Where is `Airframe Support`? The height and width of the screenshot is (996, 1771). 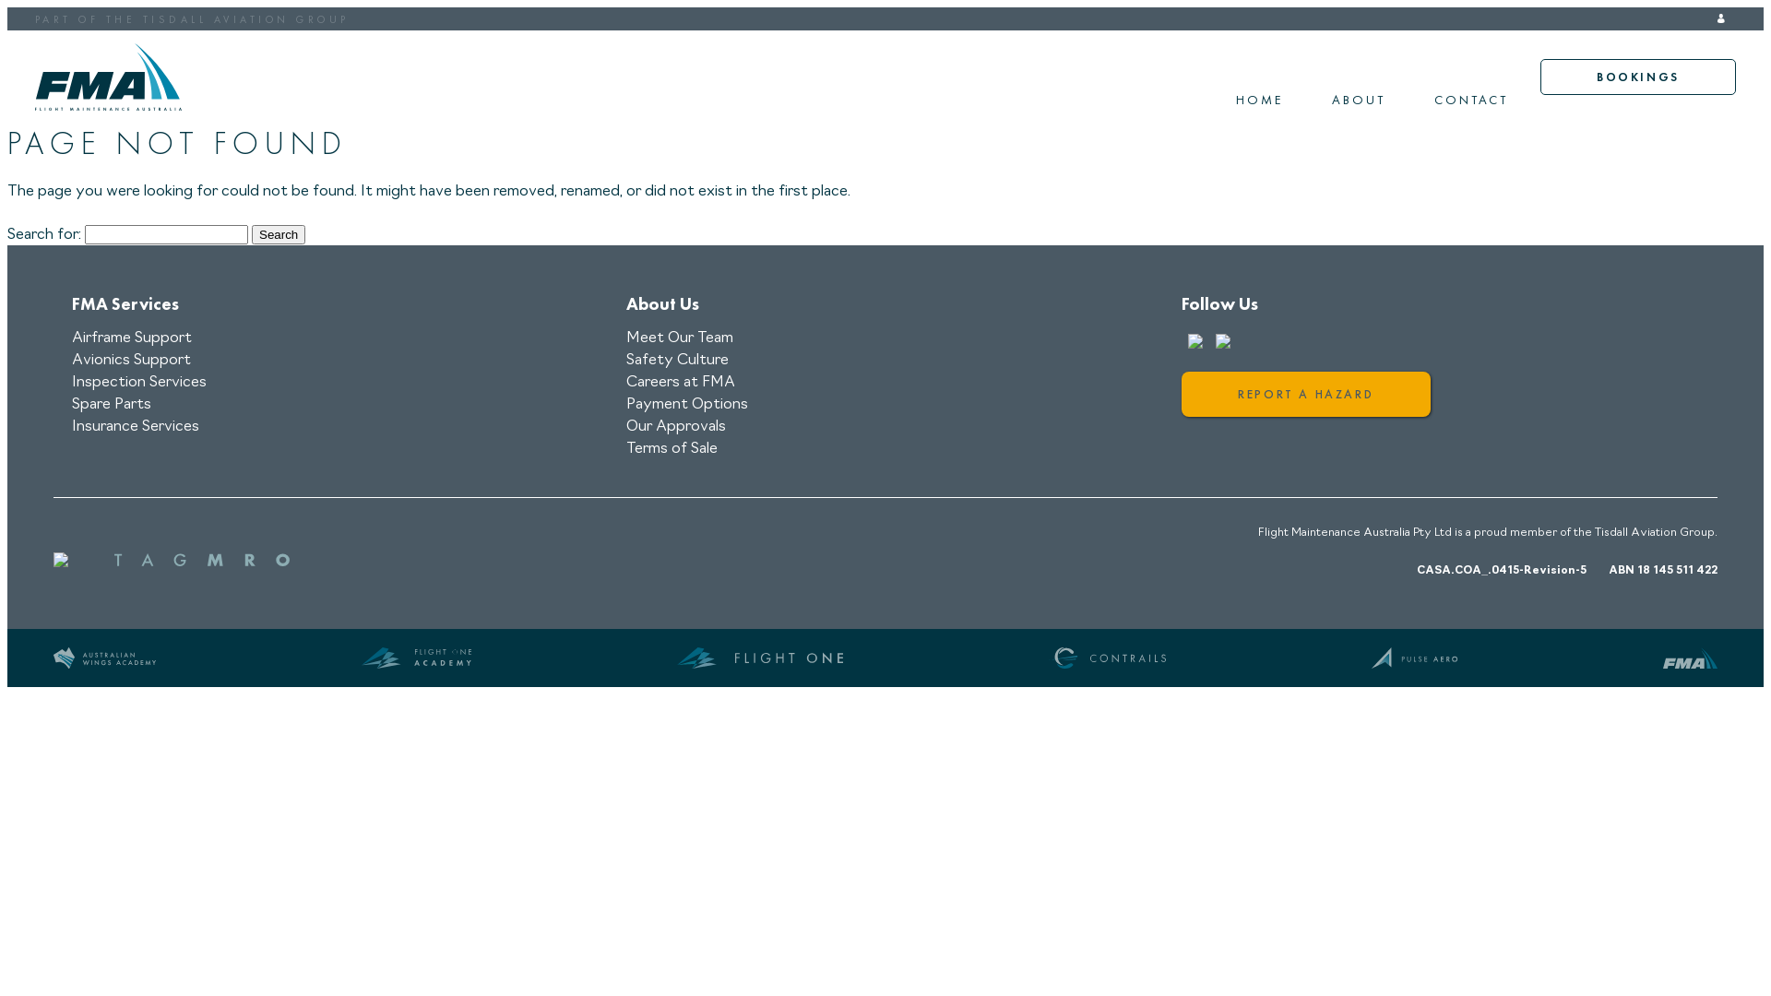
Airframe Support is located at coordinates (132, 338).